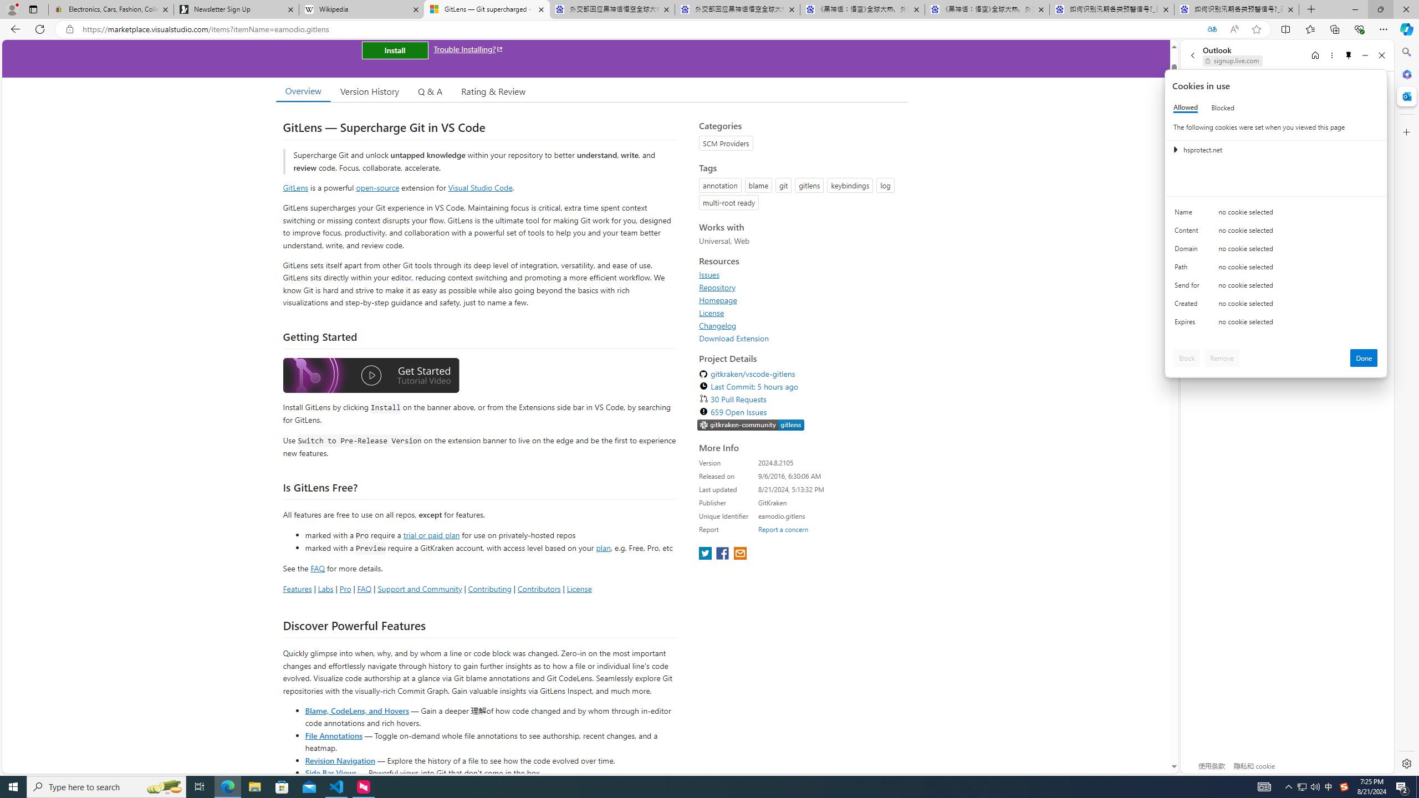  What do you see at coordinates (1364, 358) in the screenshot?
I see `Done` at bounding box center [1364, 358].